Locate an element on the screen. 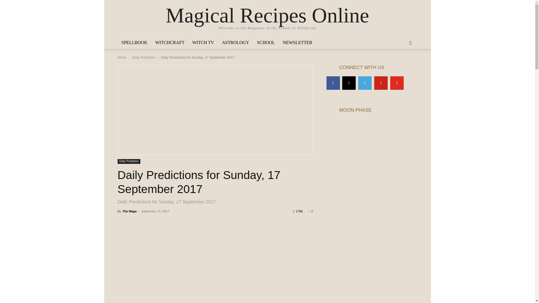 The image size is (539, 303). Daily Prediction is located at coordinates (143, 57).